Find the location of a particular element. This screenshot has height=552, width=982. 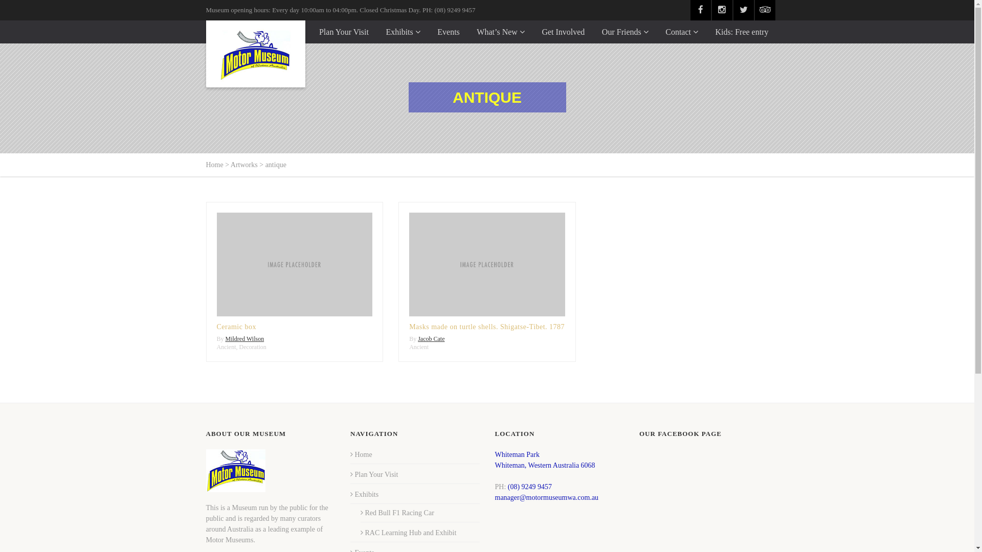

Exhibits is located at coordinates (403, 32).